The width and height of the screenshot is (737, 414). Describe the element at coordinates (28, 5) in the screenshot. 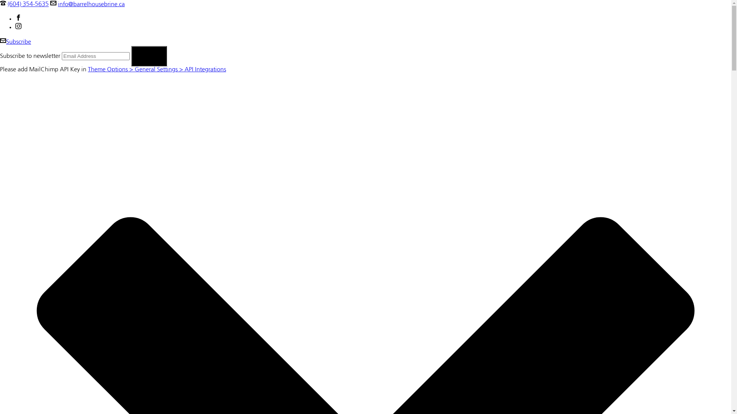

I see `(604) 354-5635` at that location.